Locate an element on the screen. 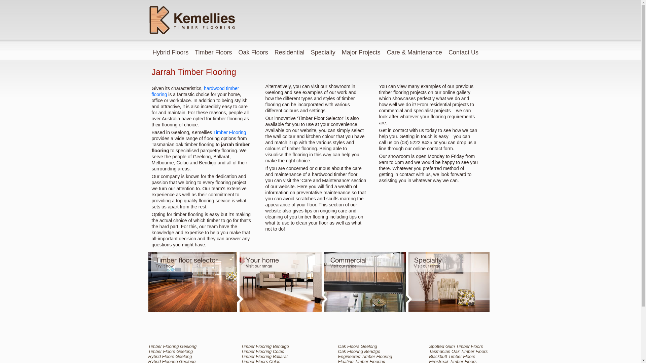 The height and width of the screenshot is (363, 646). Timber Flooring Colac is located at coordinates (274, 352).